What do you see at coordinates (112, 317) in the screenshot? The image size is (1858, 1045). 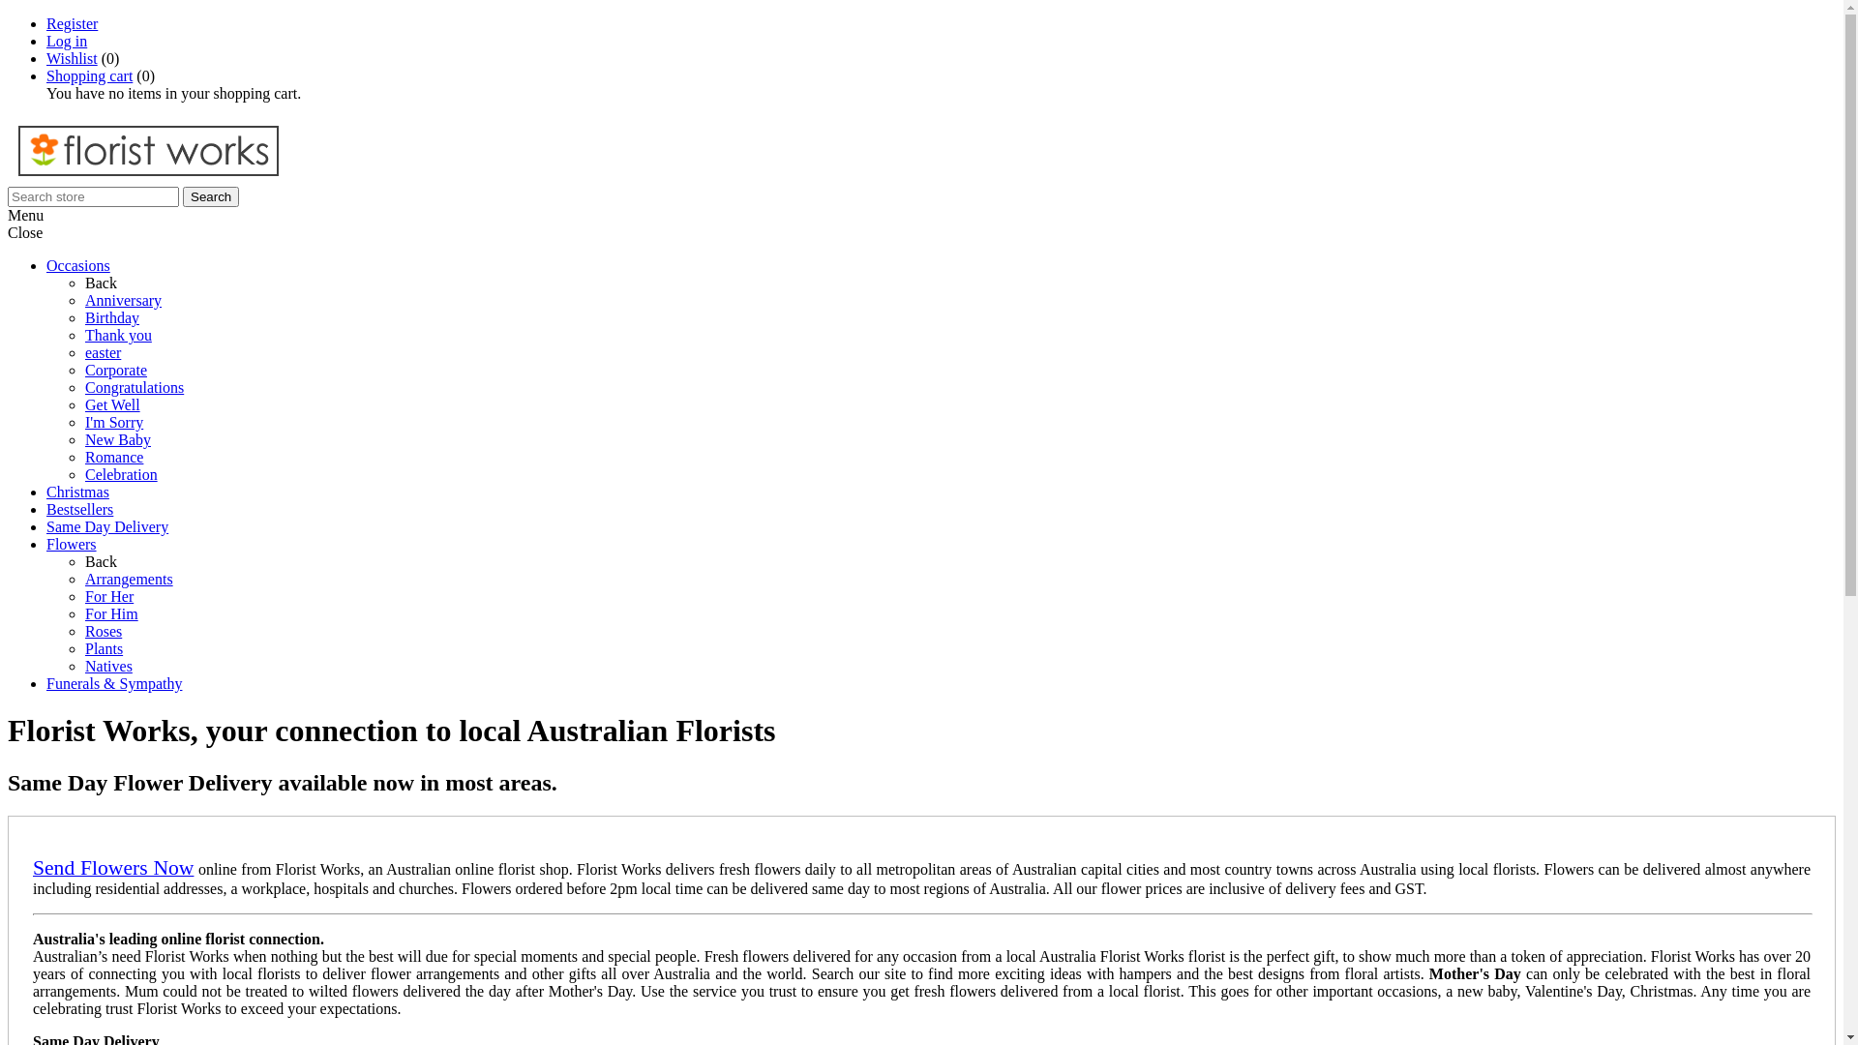 I see `Birthday` at bounding box center [112, 317].